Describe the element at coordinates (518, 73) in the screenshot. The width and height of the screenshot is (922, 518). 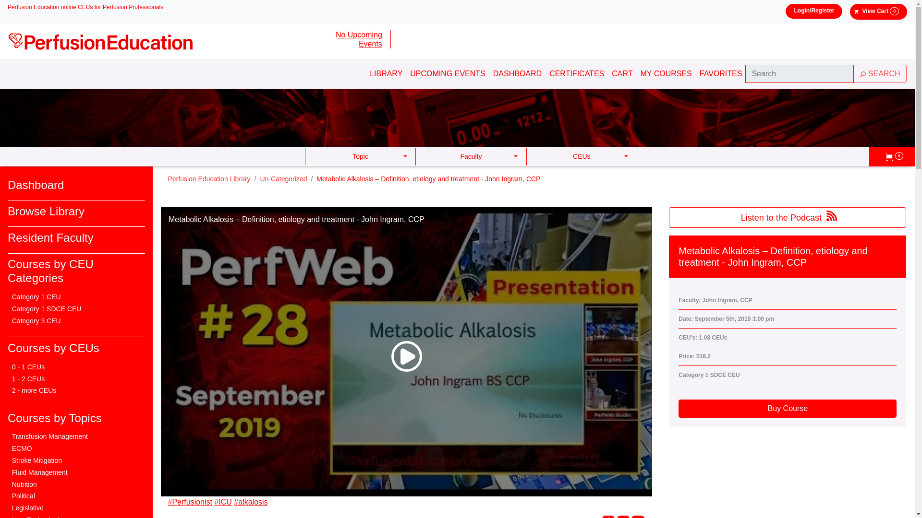
I see `DASHBOARD` at that location.